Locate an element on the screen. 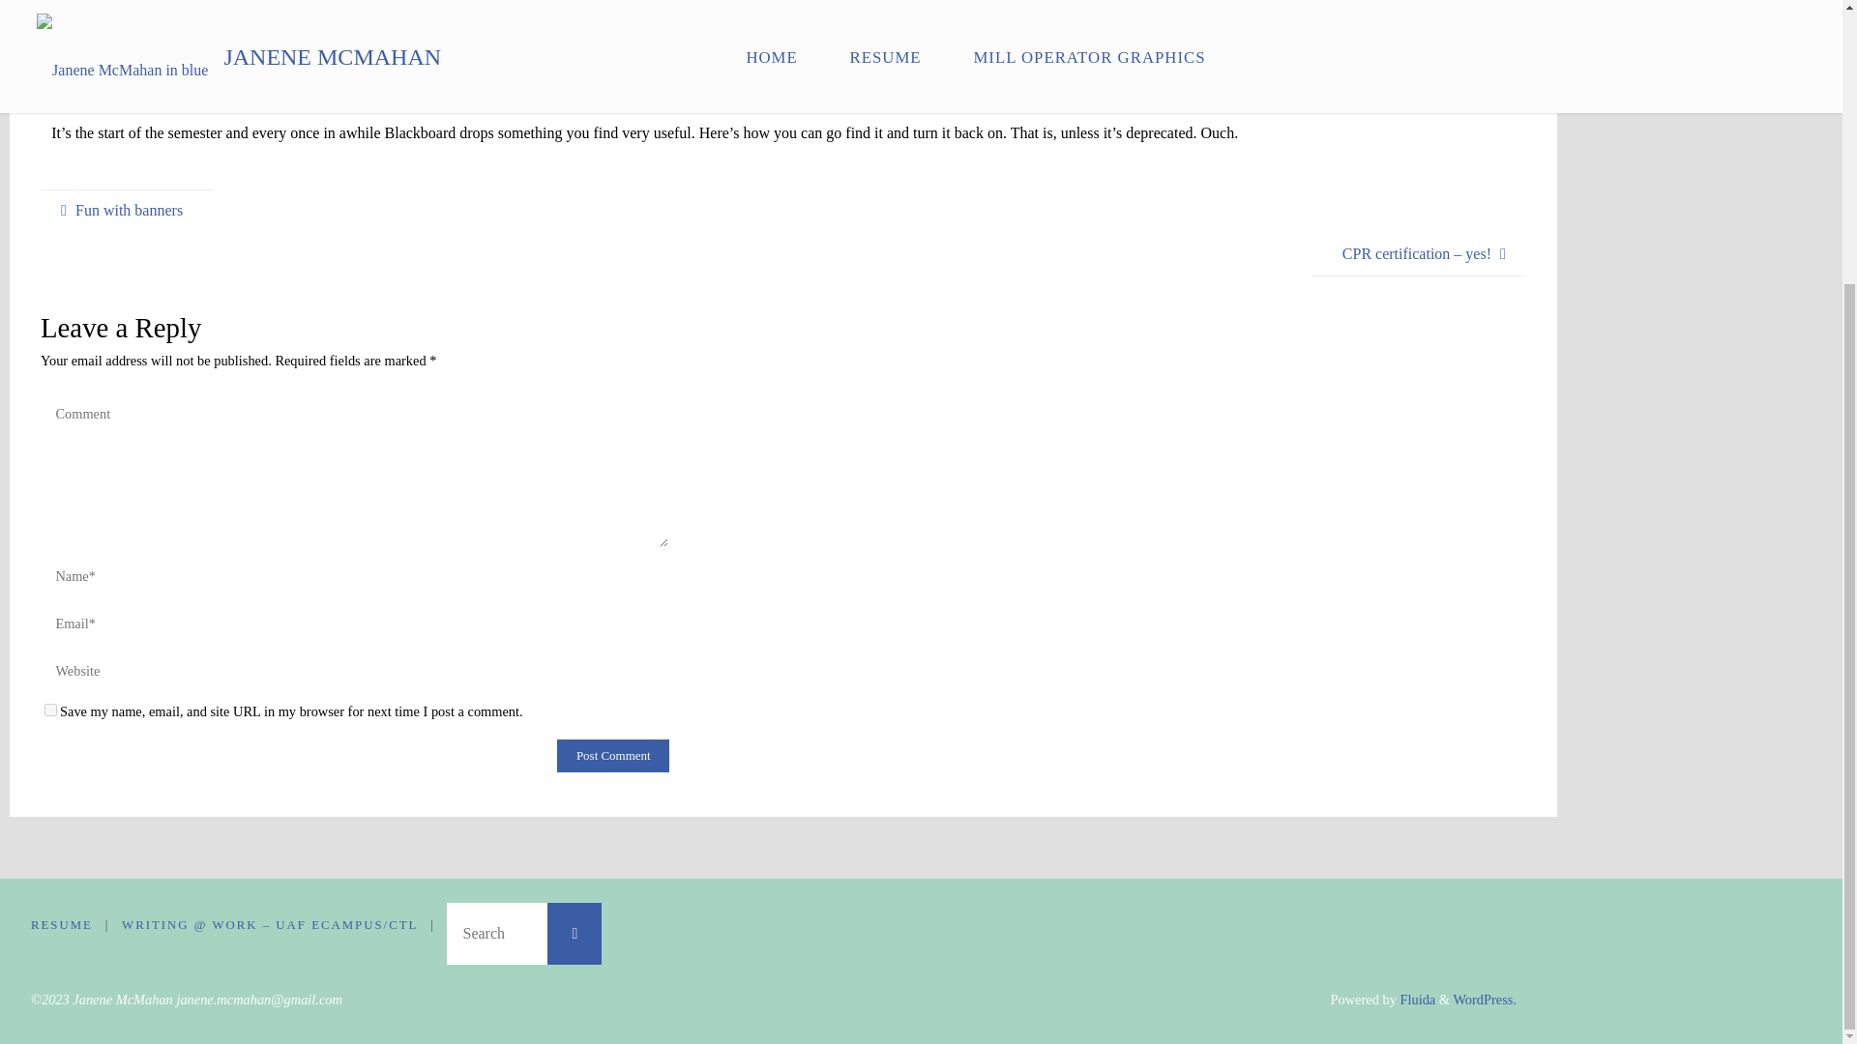 The width and height of the screenshot is (1857, 1044). Fluida WordPress Theme by Cryout Creations is located at coordinates (1416, 1000).